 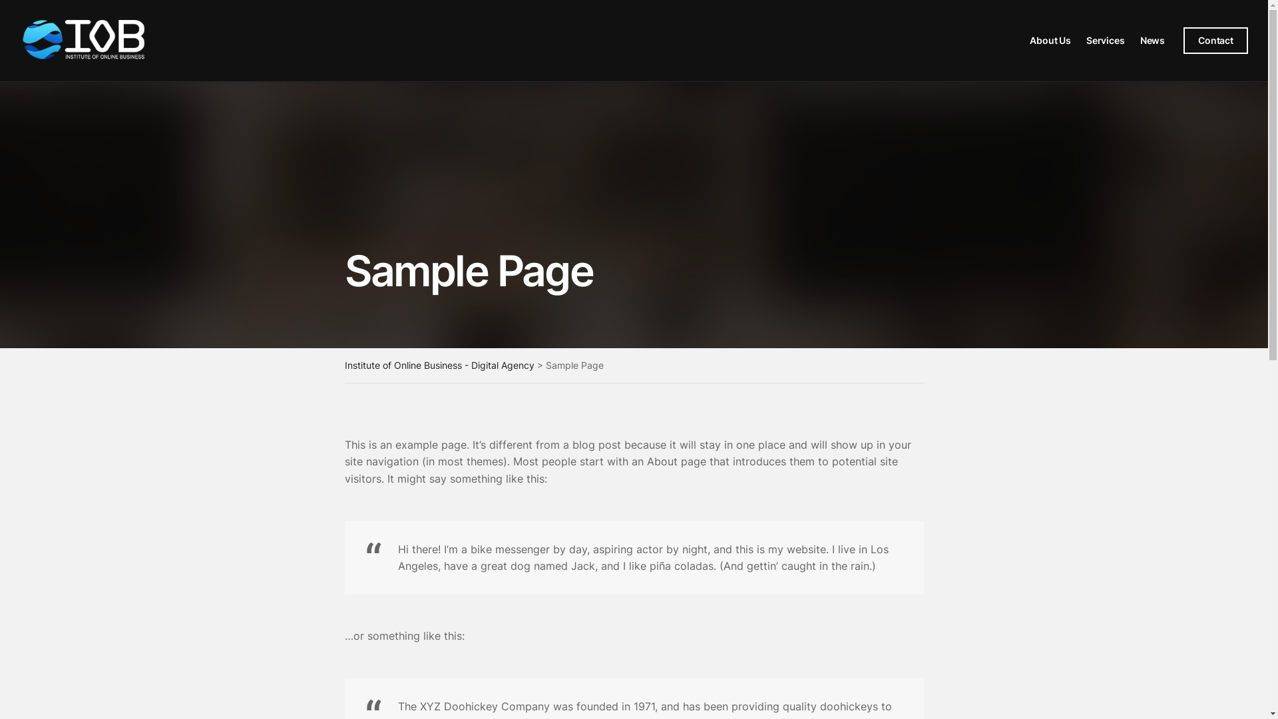 What do you see at coordinates (1153, 41) in the screenshot?
I see `News` at bounding box center [1153, 41].